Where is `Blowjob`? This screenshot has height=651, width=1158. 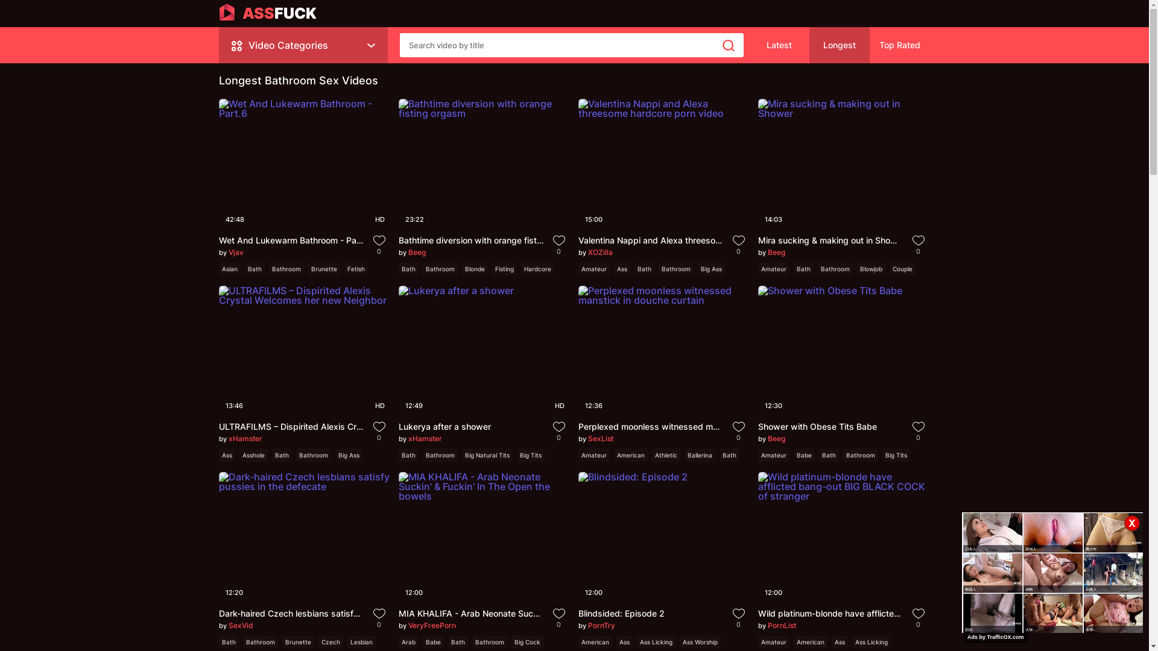 Blowjob is located at coordinates (871, 268).